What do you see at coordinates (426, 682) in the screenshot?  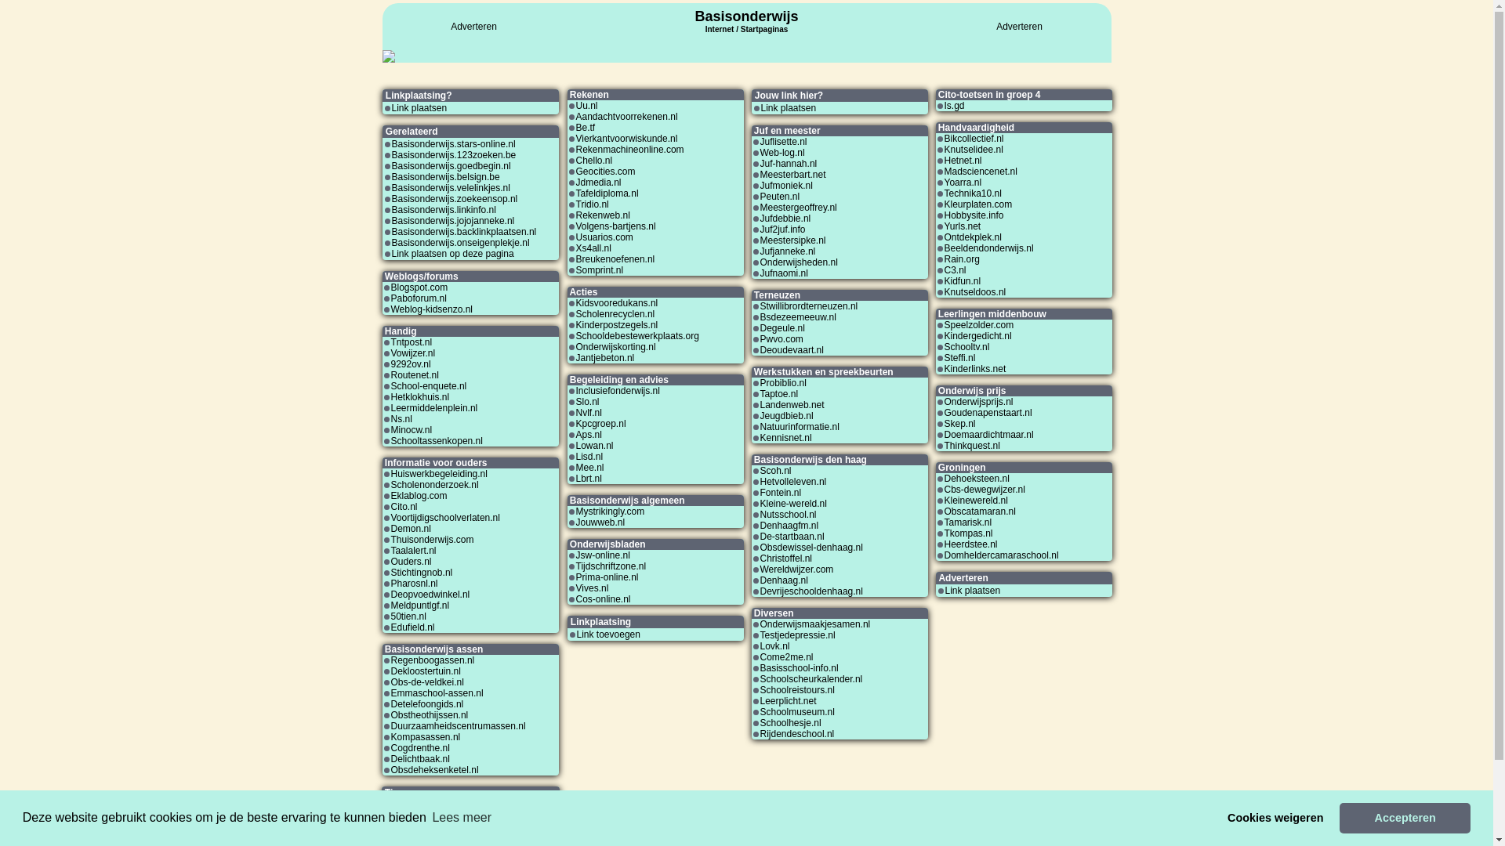 I see `Obs-de-veldkei.nl` at bounding box center [426, 682].